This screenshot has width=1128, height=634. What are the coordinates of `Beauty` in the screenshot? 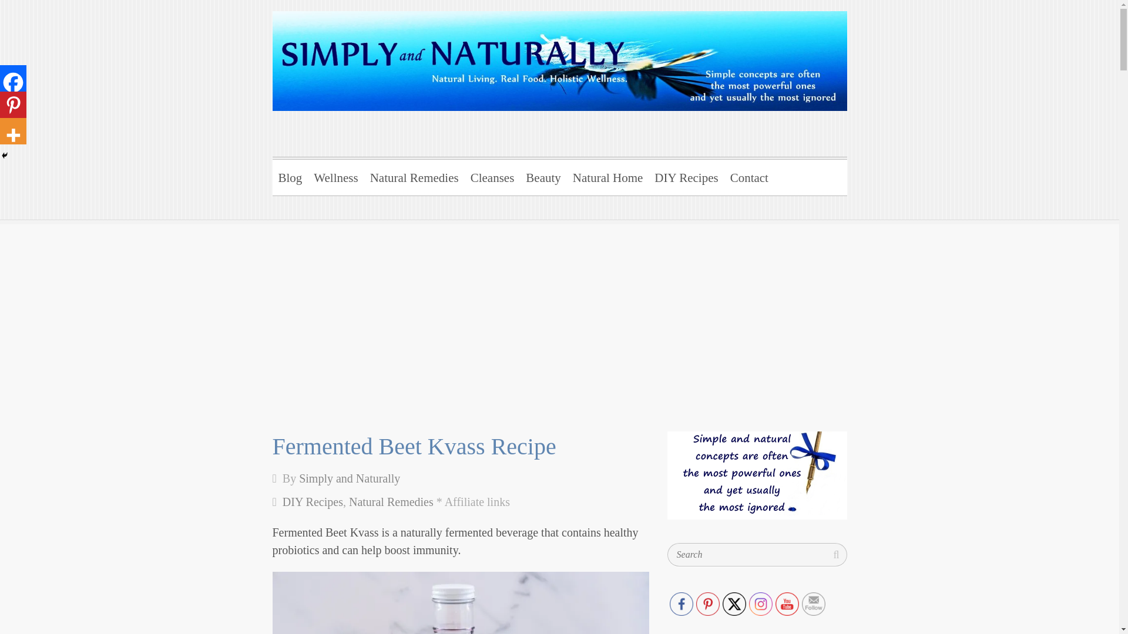 It's located at (543, 176).